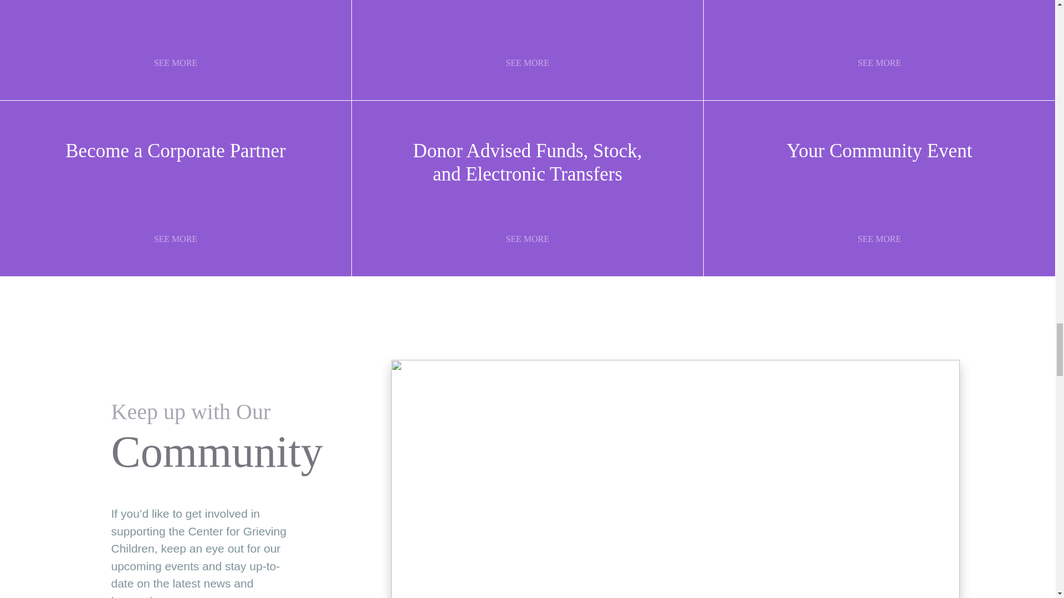  What do you see at coordinates (176, 63) in the screenshot?
I see `SEE MORE` at bounding box center [176, 63].